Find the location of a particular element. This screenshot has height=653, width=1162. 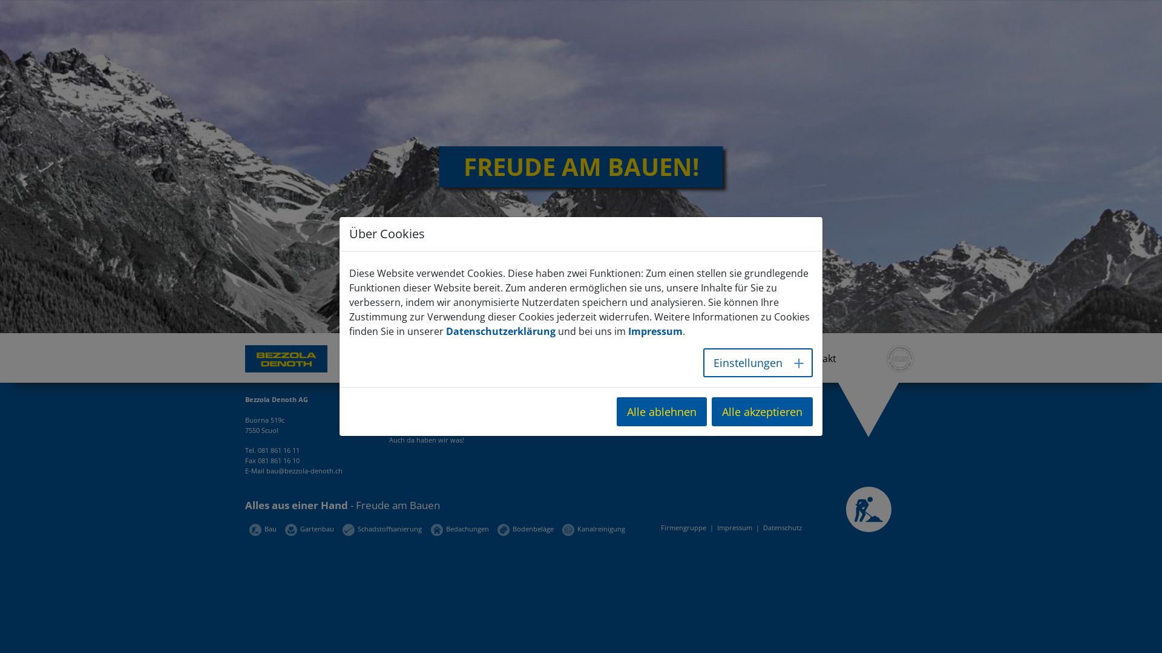

Home is located at coordinates (294, 359).